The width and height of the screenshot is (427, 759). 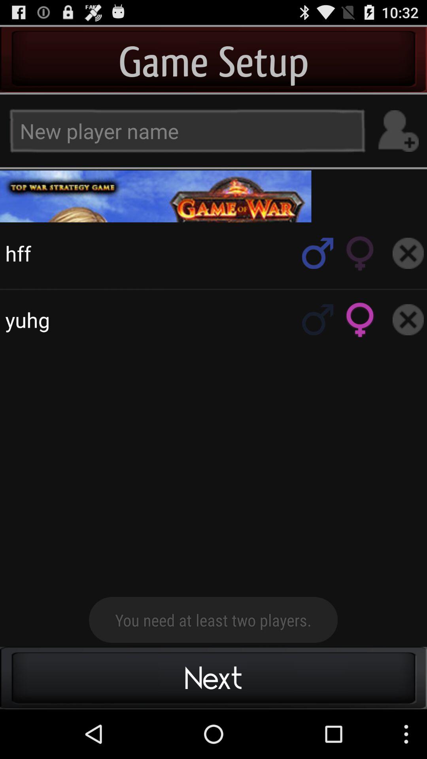 I want to click on name, so click(x=398, y=131).